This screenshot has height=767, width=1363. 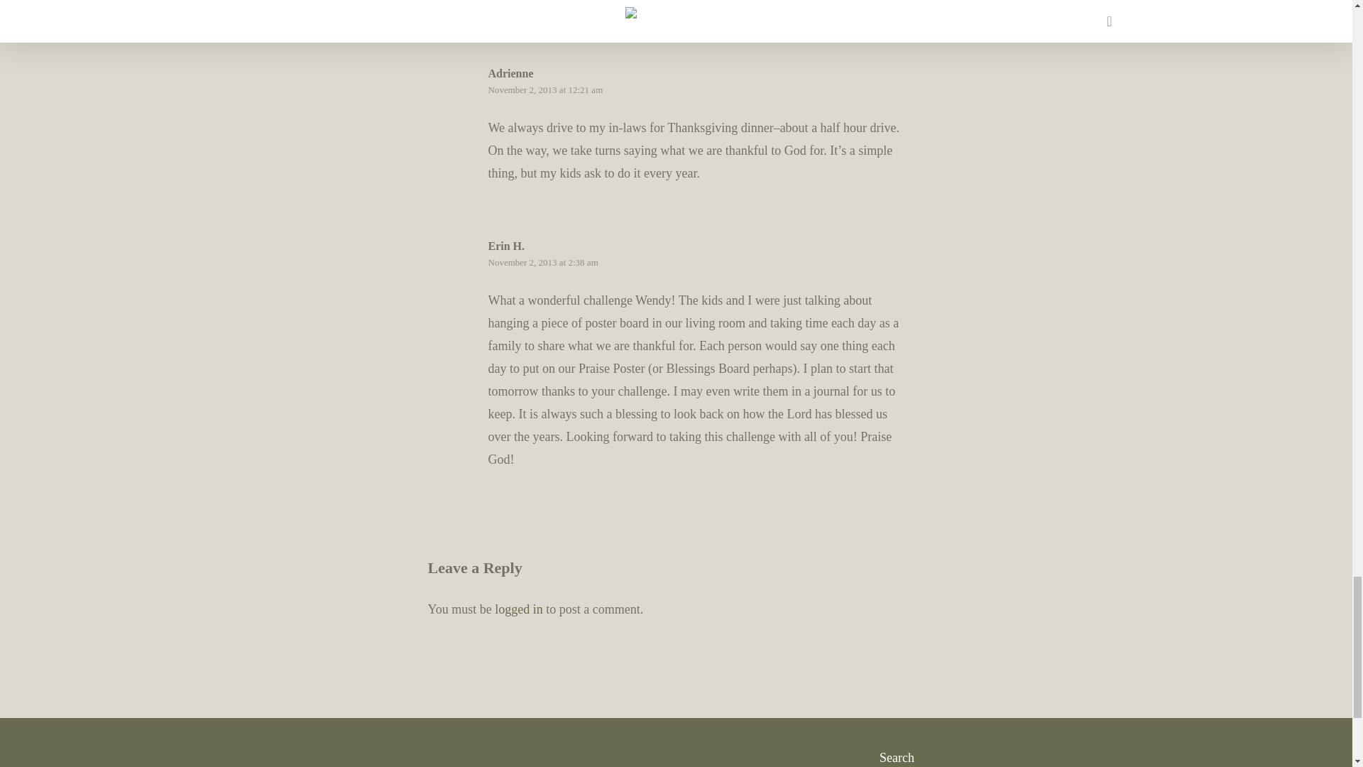 What do you see at coordinates (545, 89) in the screenshot?
I see `November 2, 2013 at 12:21 am` at bounding box center [545, 89].